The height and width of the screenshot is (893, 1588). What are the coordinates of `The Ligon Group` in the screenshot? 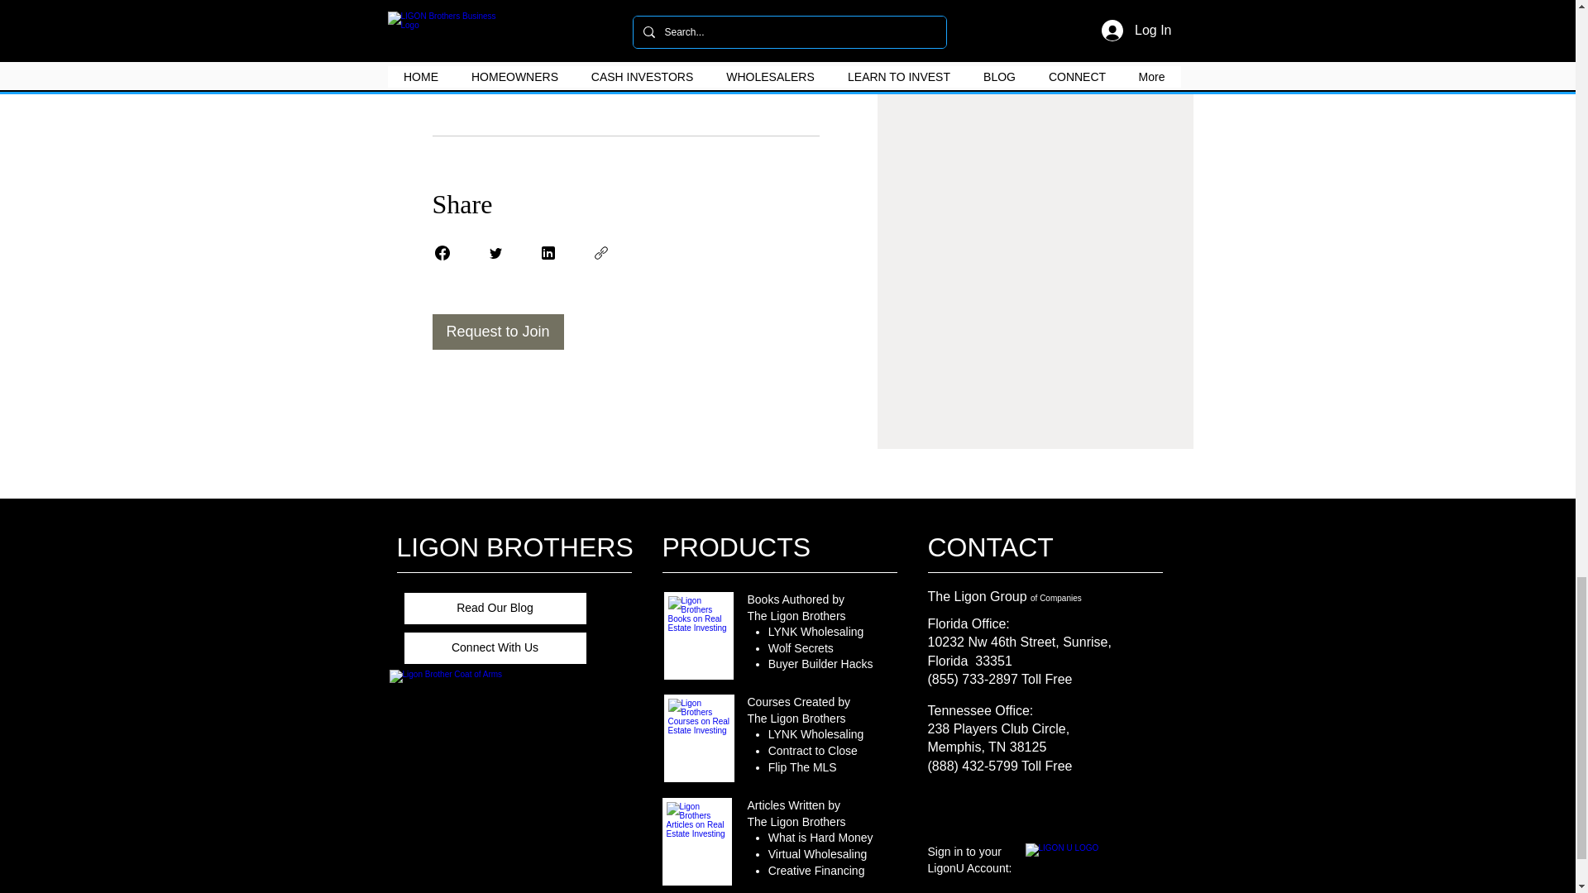 It's located at (979, 596).